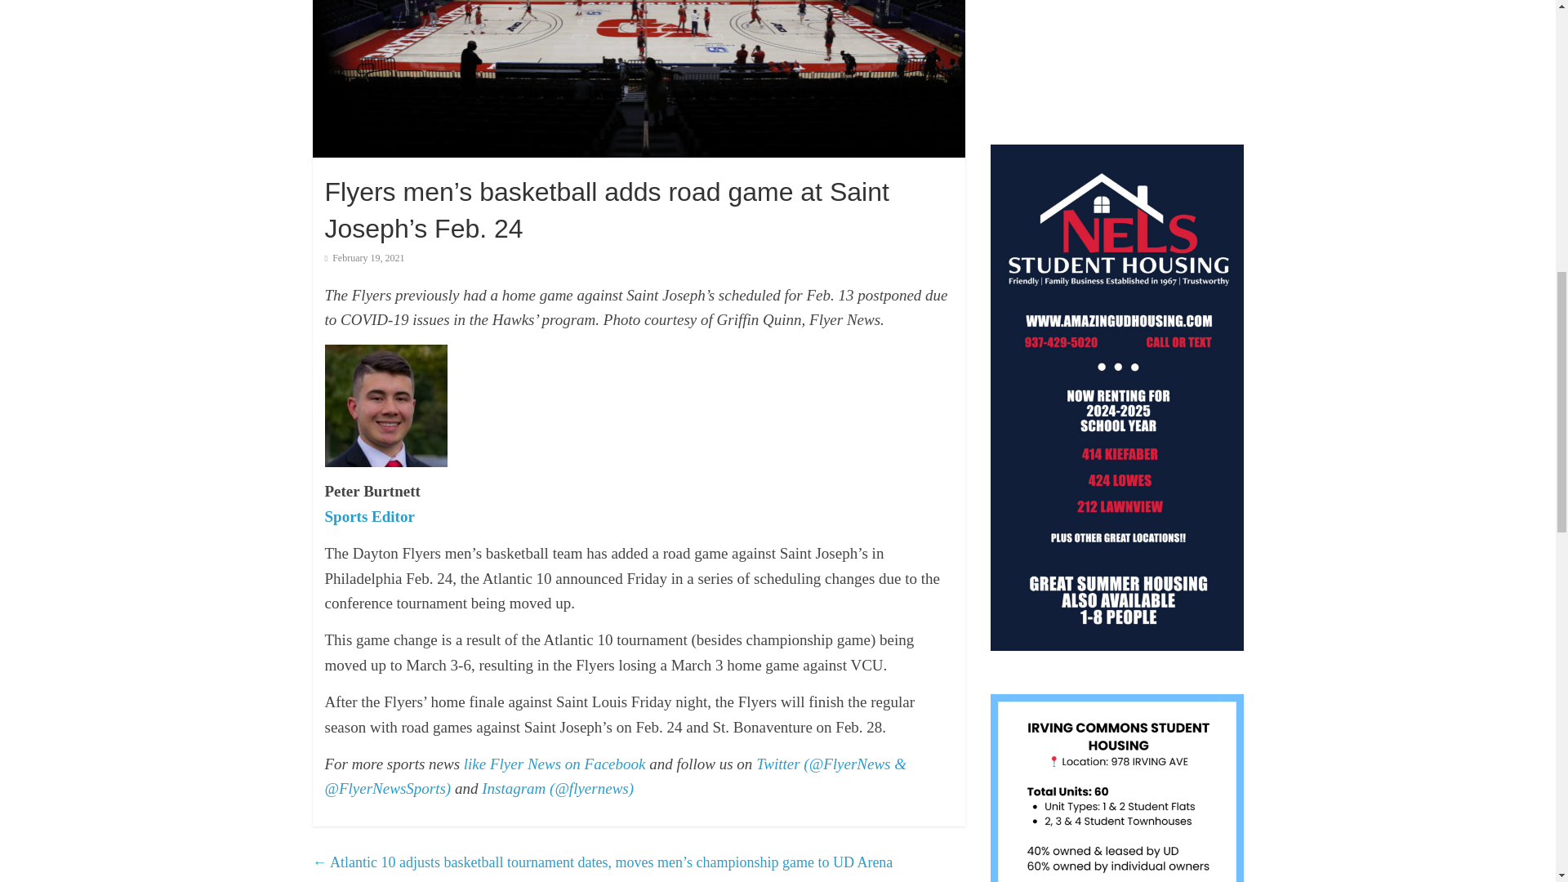 The width and height of the screenshot is (1568, 882). I want to click on like Flyer News on Facebook, so click(555, 764).